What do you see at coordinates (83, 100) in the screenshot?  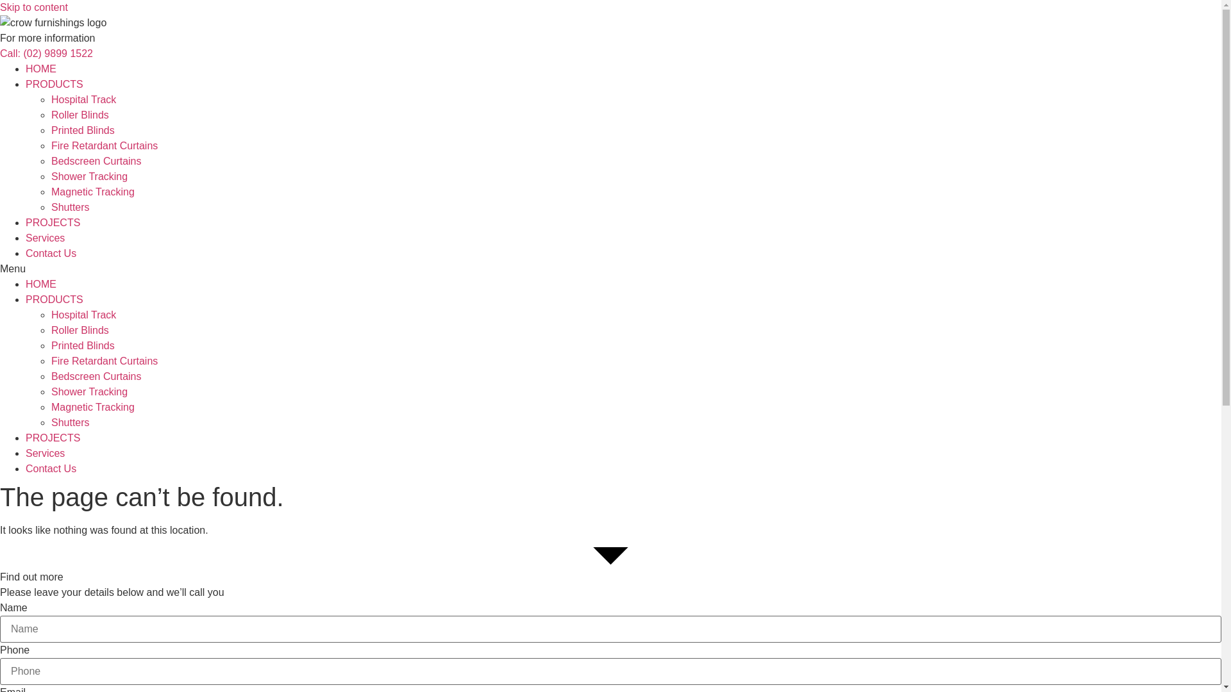 I see `Hospital Track` at bounding box center [83, 100].